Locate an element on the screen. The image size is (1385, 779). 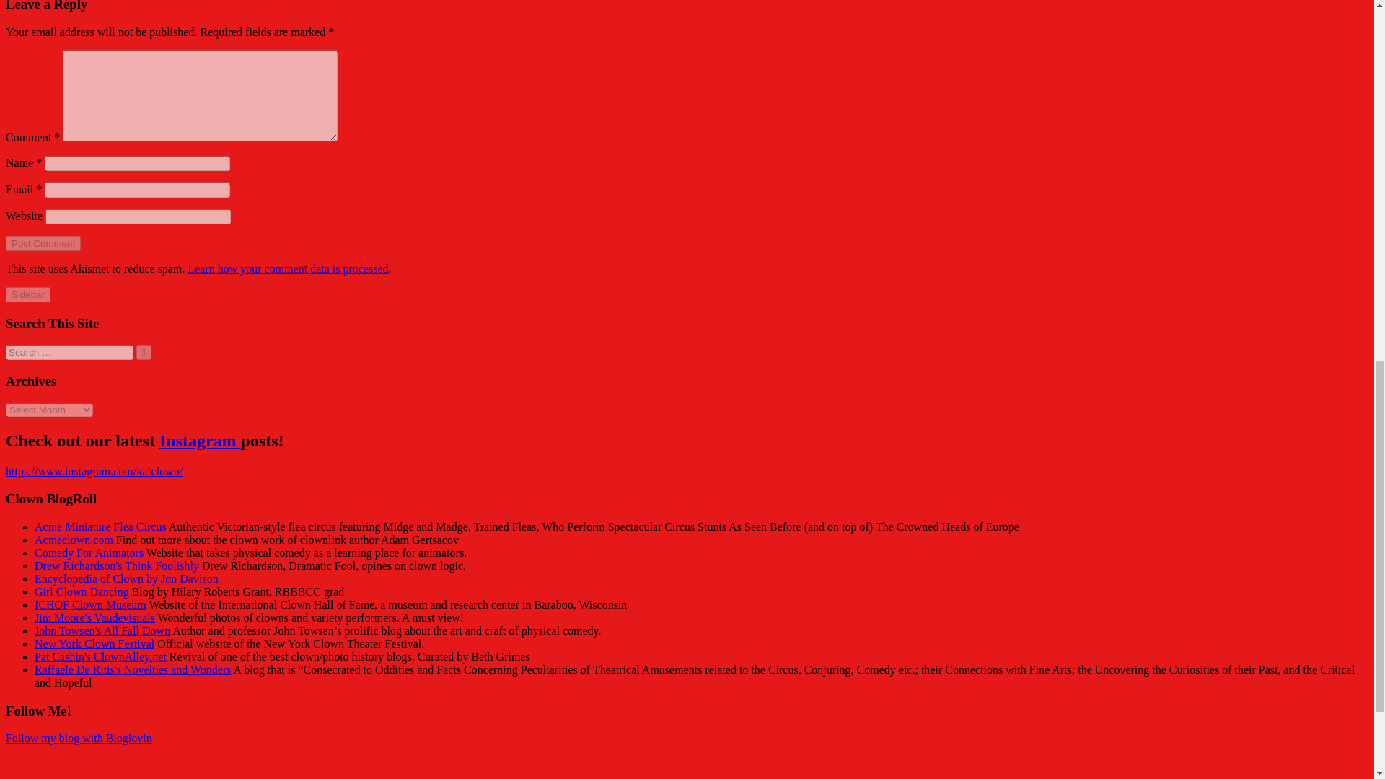
Official website of the New York Clown Theater Festival. is located at coordinates (94, 643).